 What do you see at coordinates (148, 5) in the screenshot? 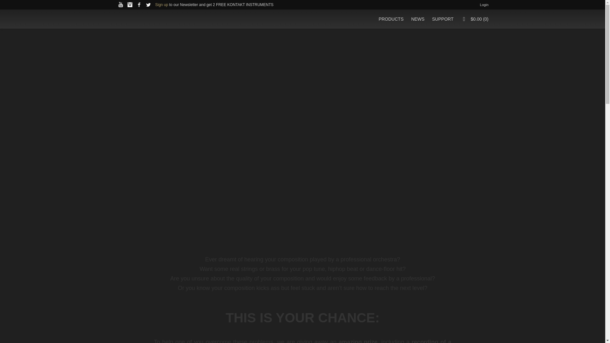
I see `Twitter` at bounding box center [148, 5].